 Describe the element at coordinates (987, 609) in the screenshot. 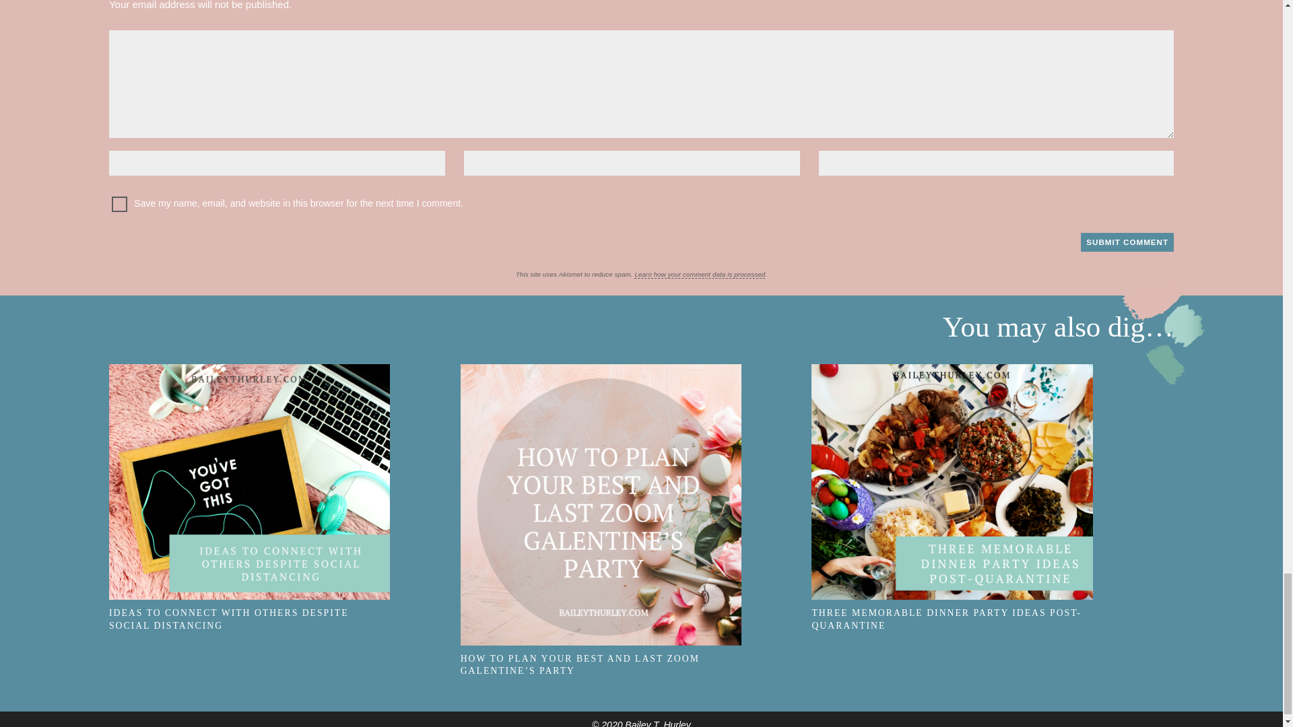

I see `THREE MEMORABLE DINNER PARTY IDEAS POST-QUARANTINE` at that location.